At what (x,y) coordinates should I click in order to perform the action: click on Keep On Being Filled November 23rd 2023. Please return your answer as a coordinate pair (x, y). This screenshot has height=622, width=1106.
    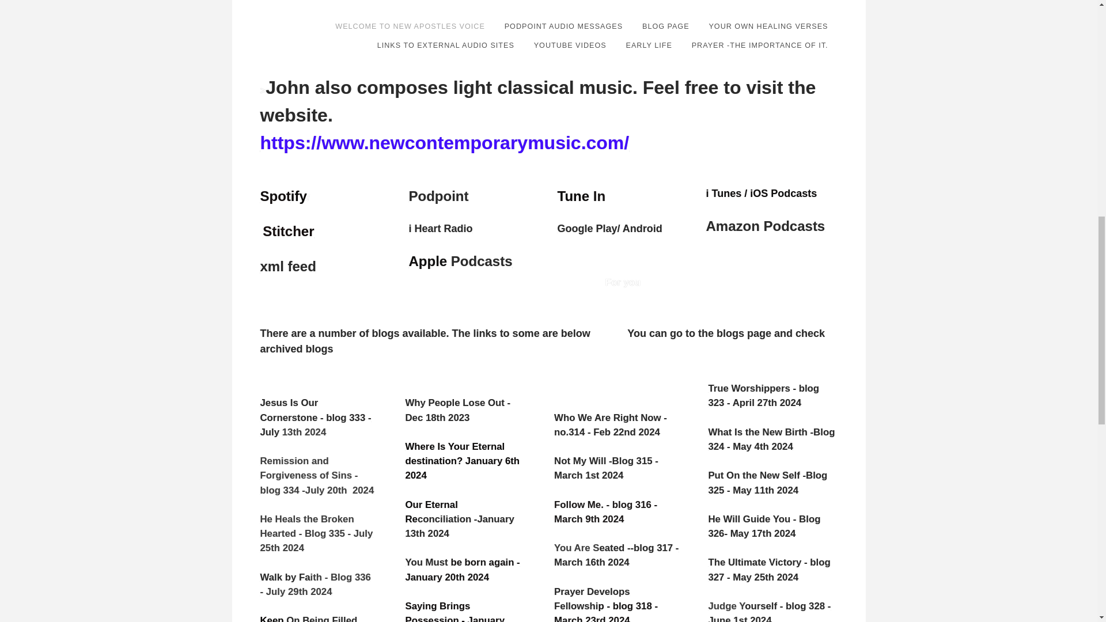
    Looking at the image, I should click on (309, 619).